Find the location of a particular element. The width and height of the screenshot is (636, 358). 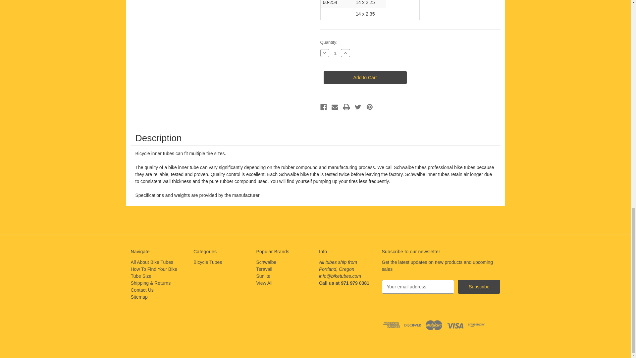

Contact Us is located at coordinates (142, 290).